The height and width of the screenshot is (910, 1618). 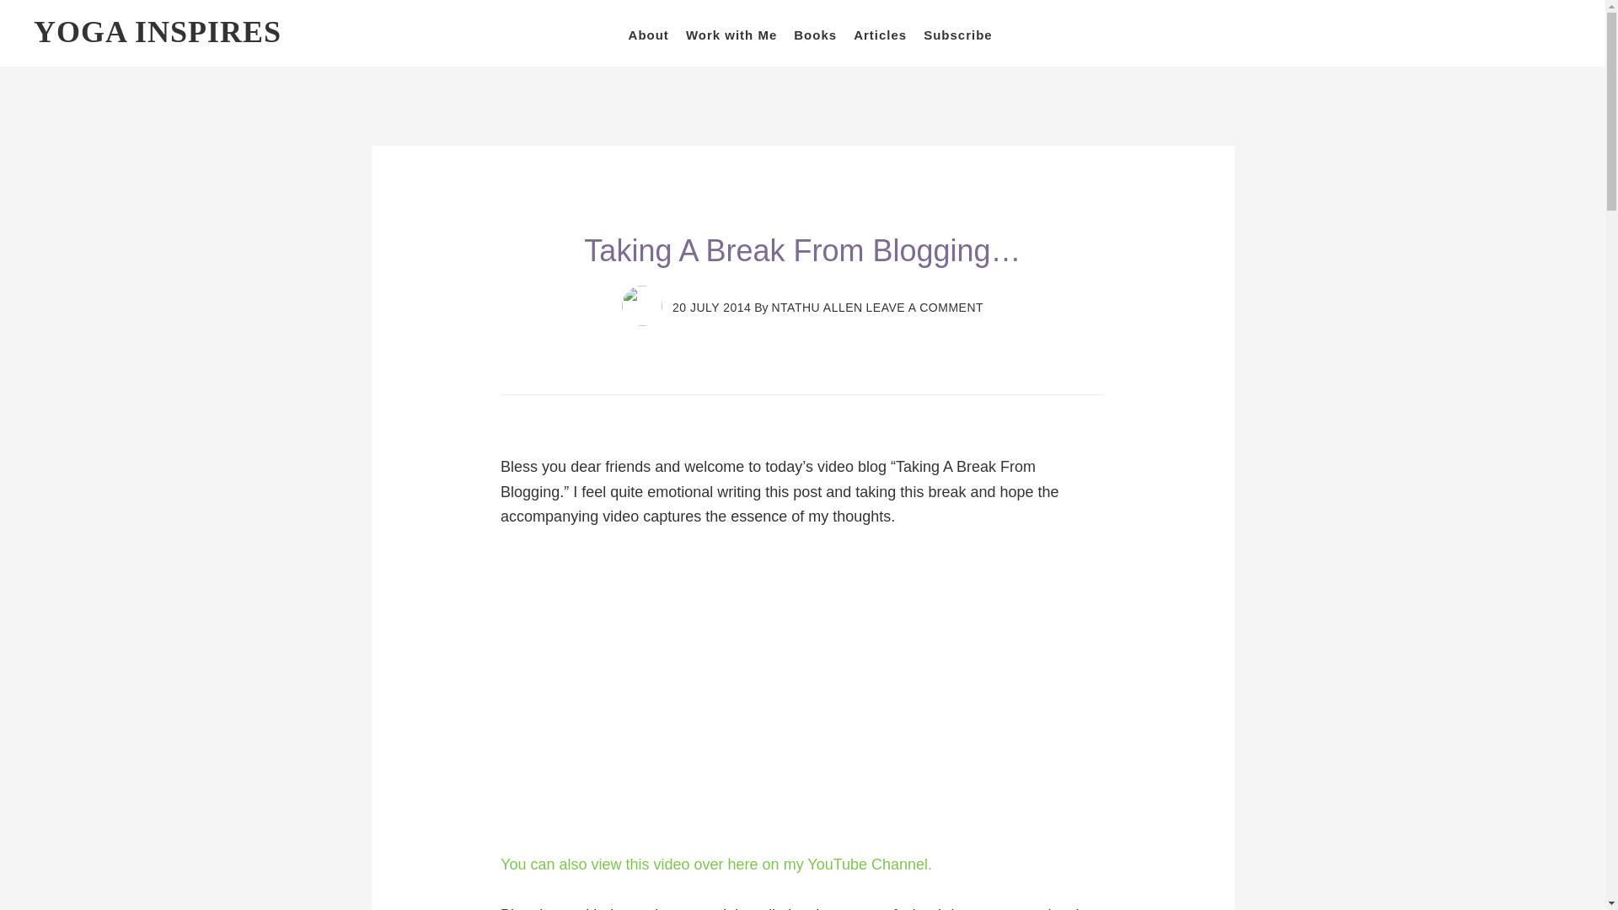 What do you see at coordinates (880, 35) in the screenshot?
I see `Articles` at bounding box center [880, 35].